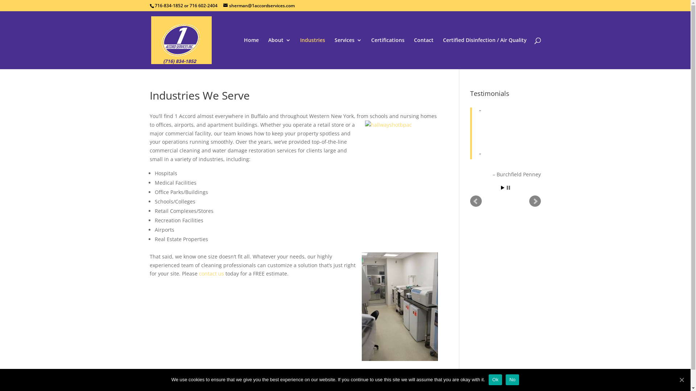  I want to click on Industries, so click(211, 379).